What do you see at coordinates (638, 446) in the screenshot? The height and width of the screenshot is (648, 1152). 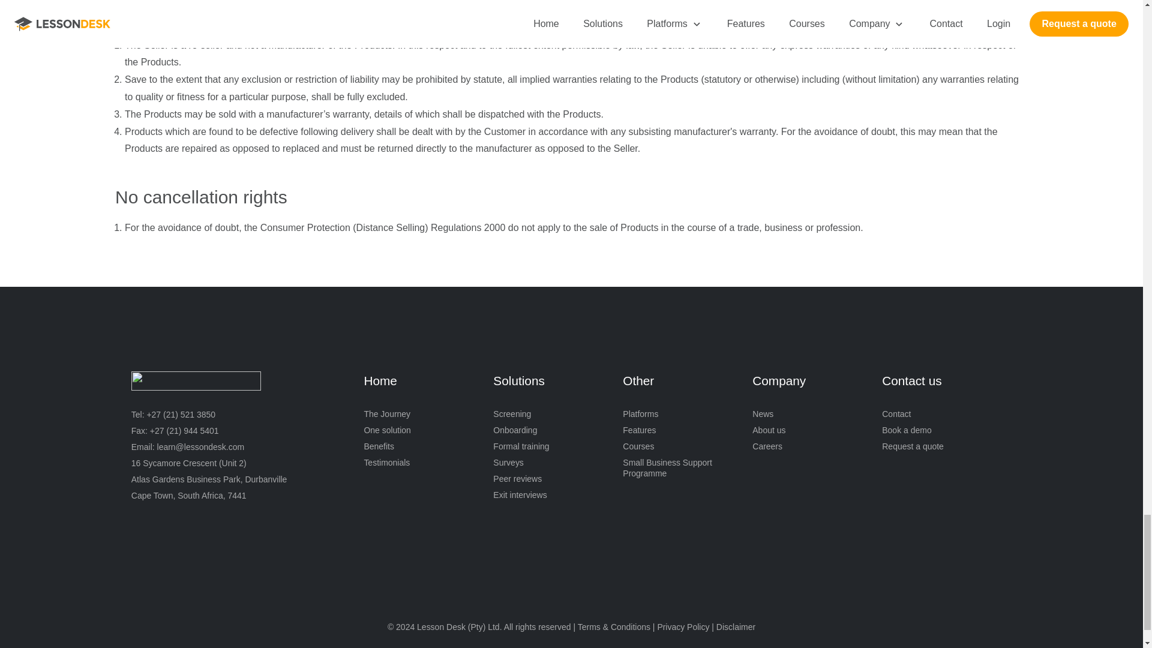 I see `Courses` at bounding box center [638, 446].